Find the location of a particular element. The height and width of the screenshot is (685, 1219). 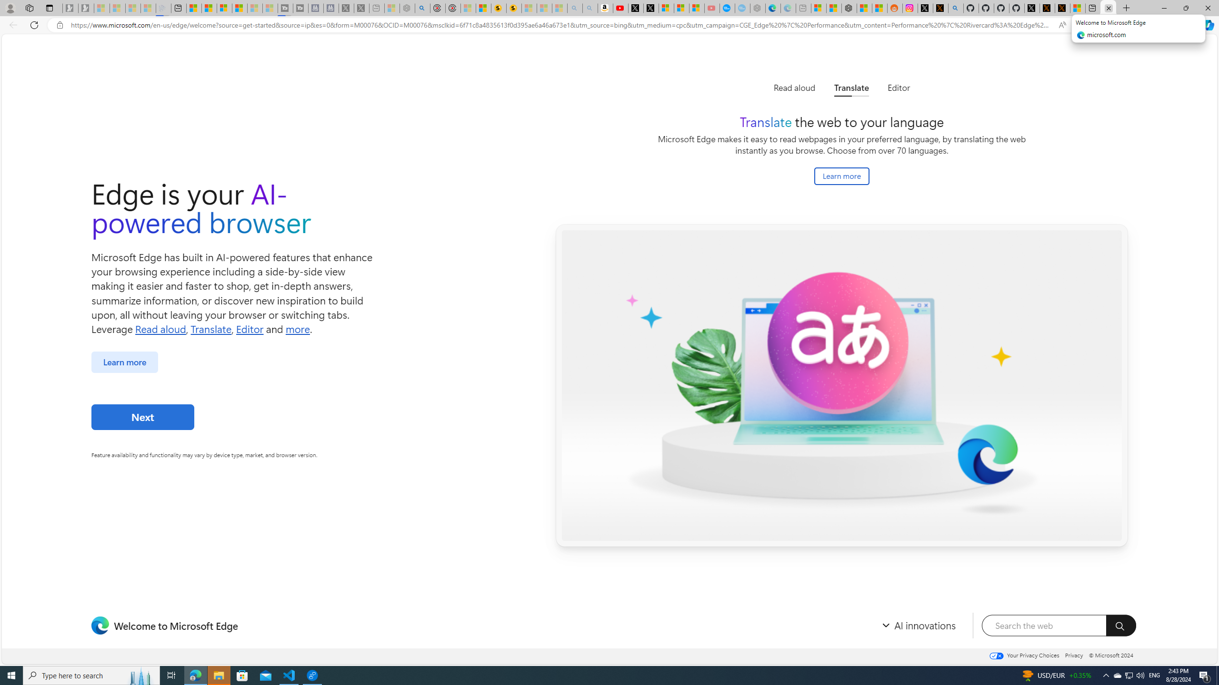

Day 1: Arriving in Yemen (surreal to be here) - YouTube is located at coordinates (621, 8).